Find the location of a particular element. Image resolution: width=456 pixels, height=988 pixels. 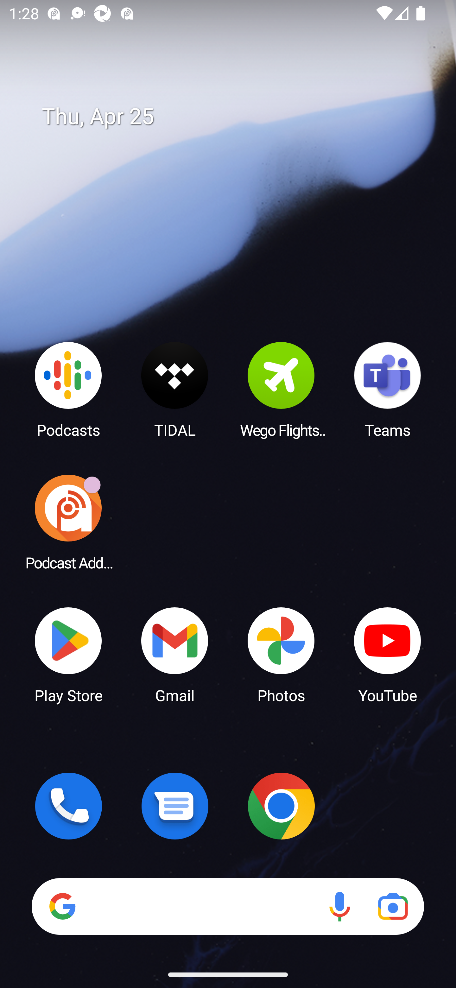

Teams is located at coordinates (388, 389).